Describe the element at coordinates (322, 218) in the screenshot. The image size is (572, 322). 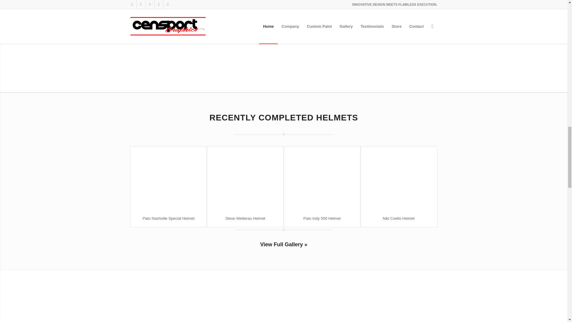
I see `Pato Indy 500 Helmet` at that location.